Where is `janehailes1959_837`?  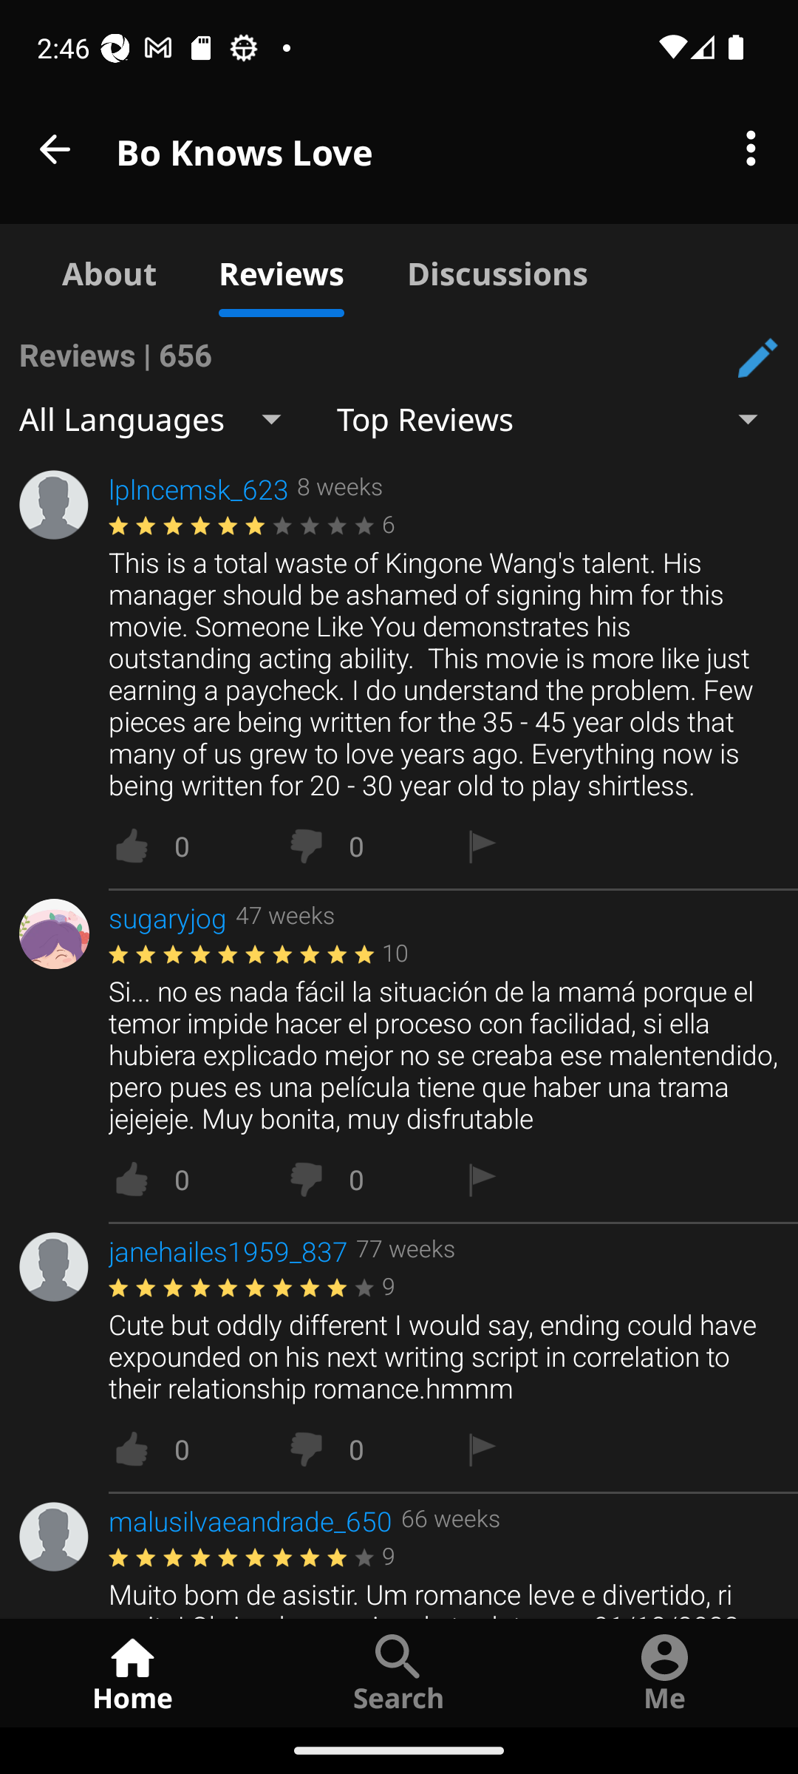
janehailes1959_837 is located at coordinates (228, 1251).